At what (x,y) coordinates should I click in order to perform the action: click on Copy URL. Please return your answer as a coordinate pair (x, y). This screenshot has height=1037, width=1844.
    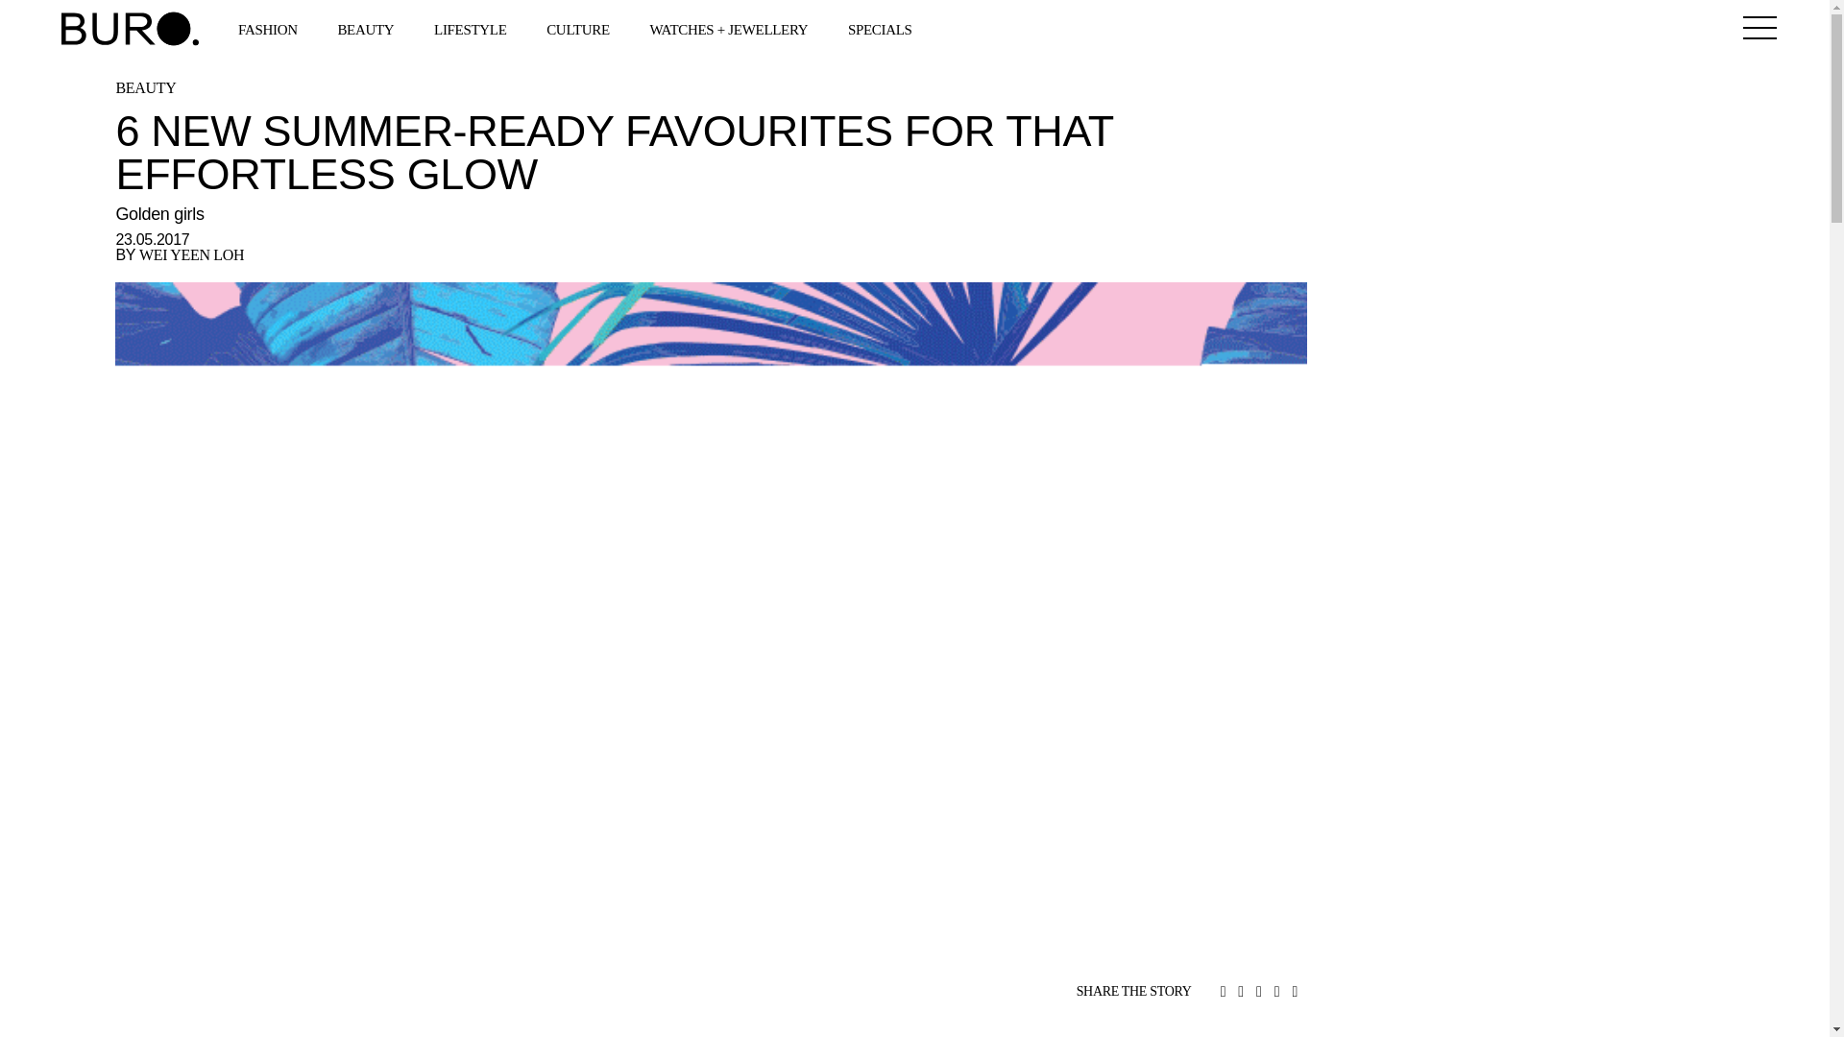
    Looking at the image, I should click on (1224, 993).